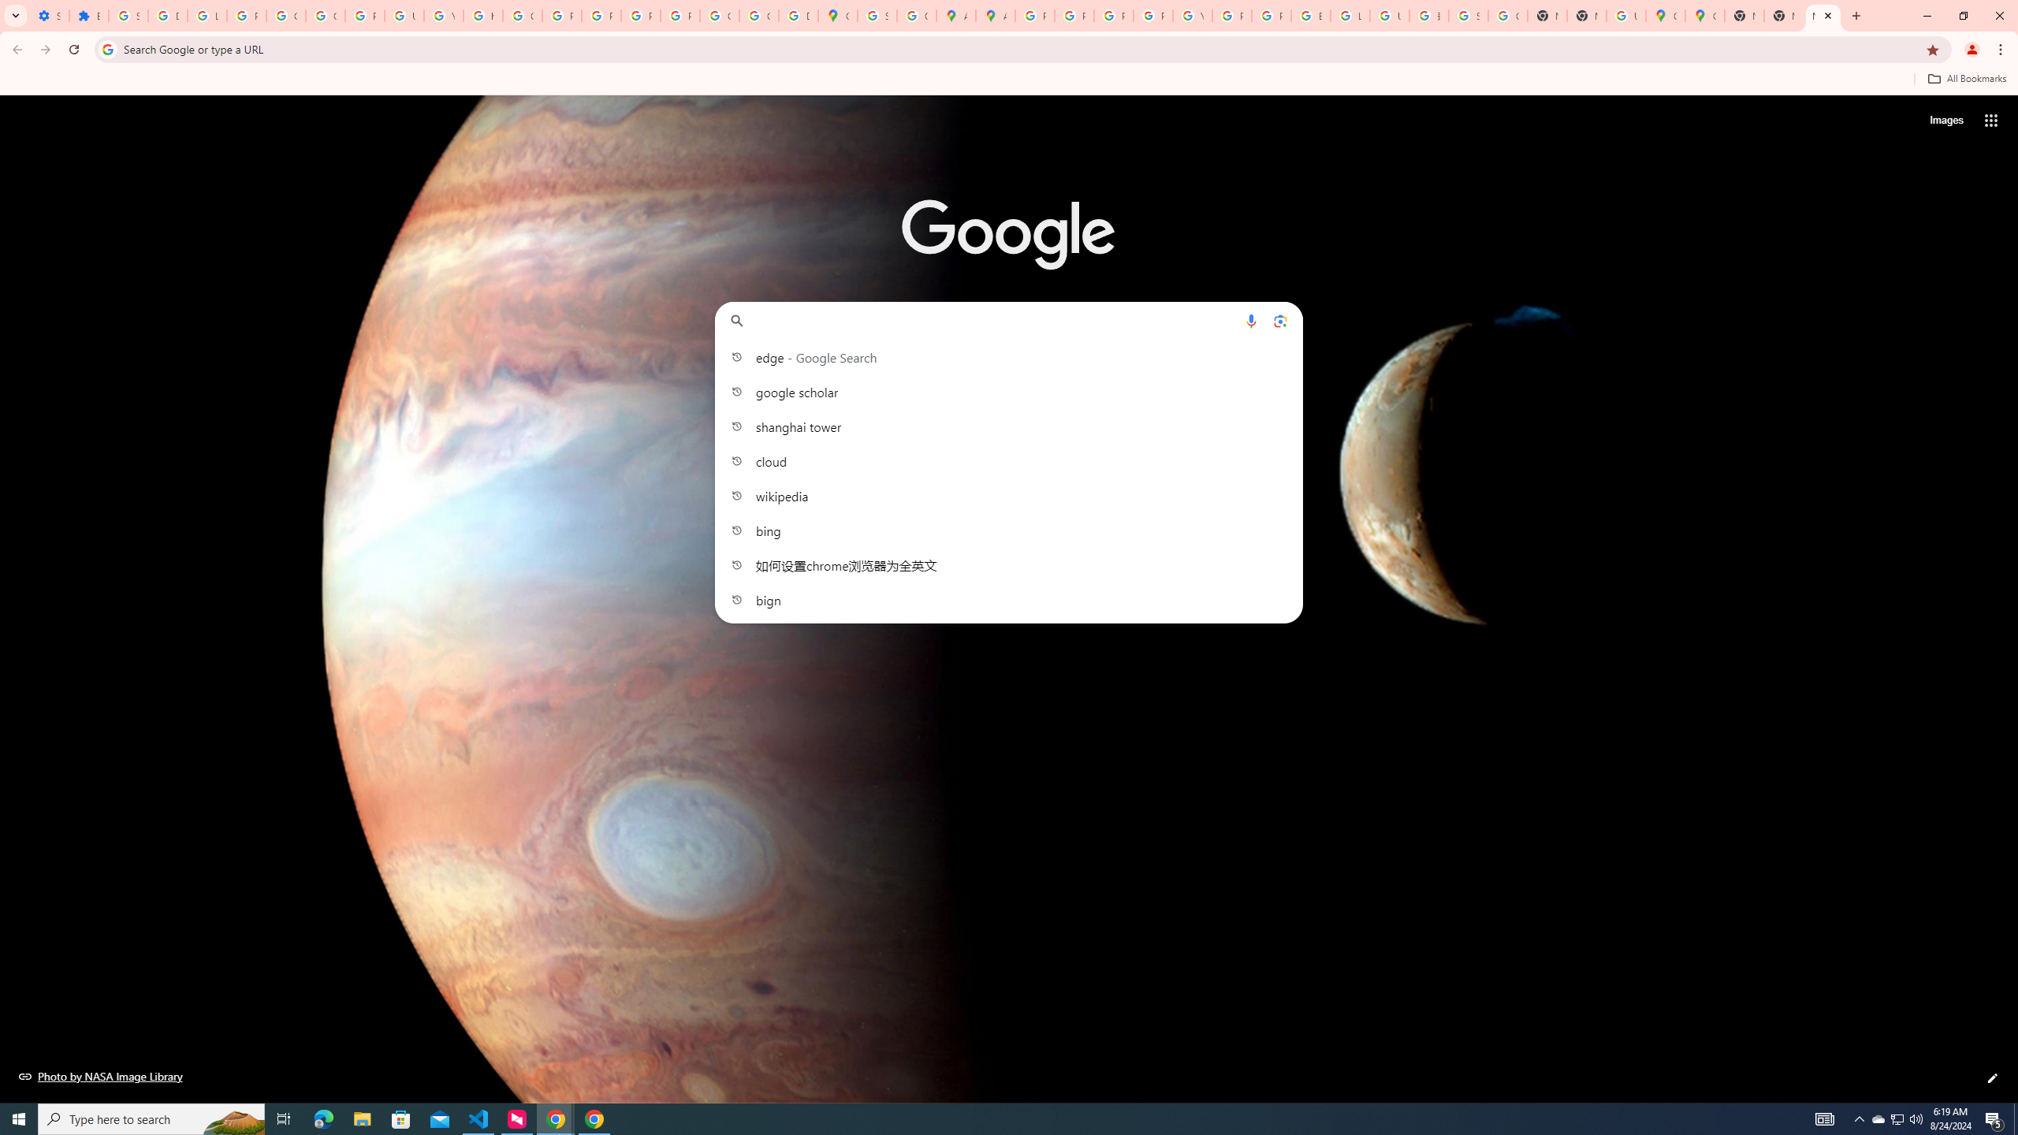  Describe the element at coordinates (286, 16) in the screenshot. I see `Google Account Help` at that location.